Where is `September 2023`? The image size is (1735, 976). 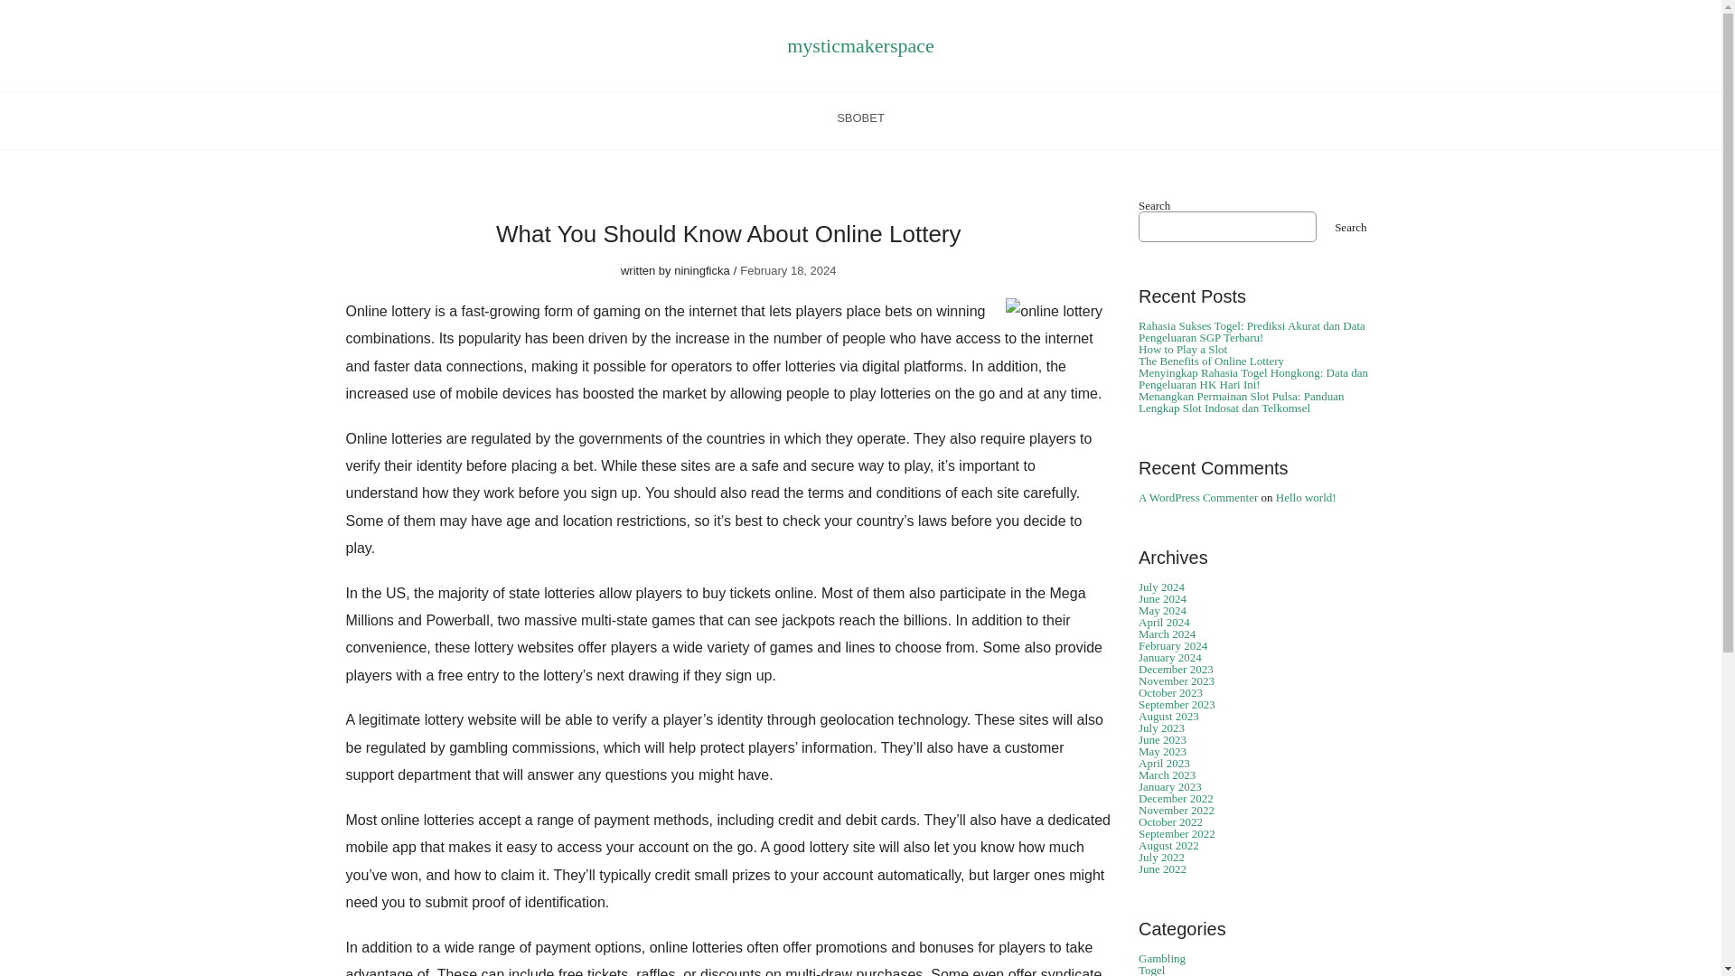
September 2023 is located at coordinates (1177, 705).